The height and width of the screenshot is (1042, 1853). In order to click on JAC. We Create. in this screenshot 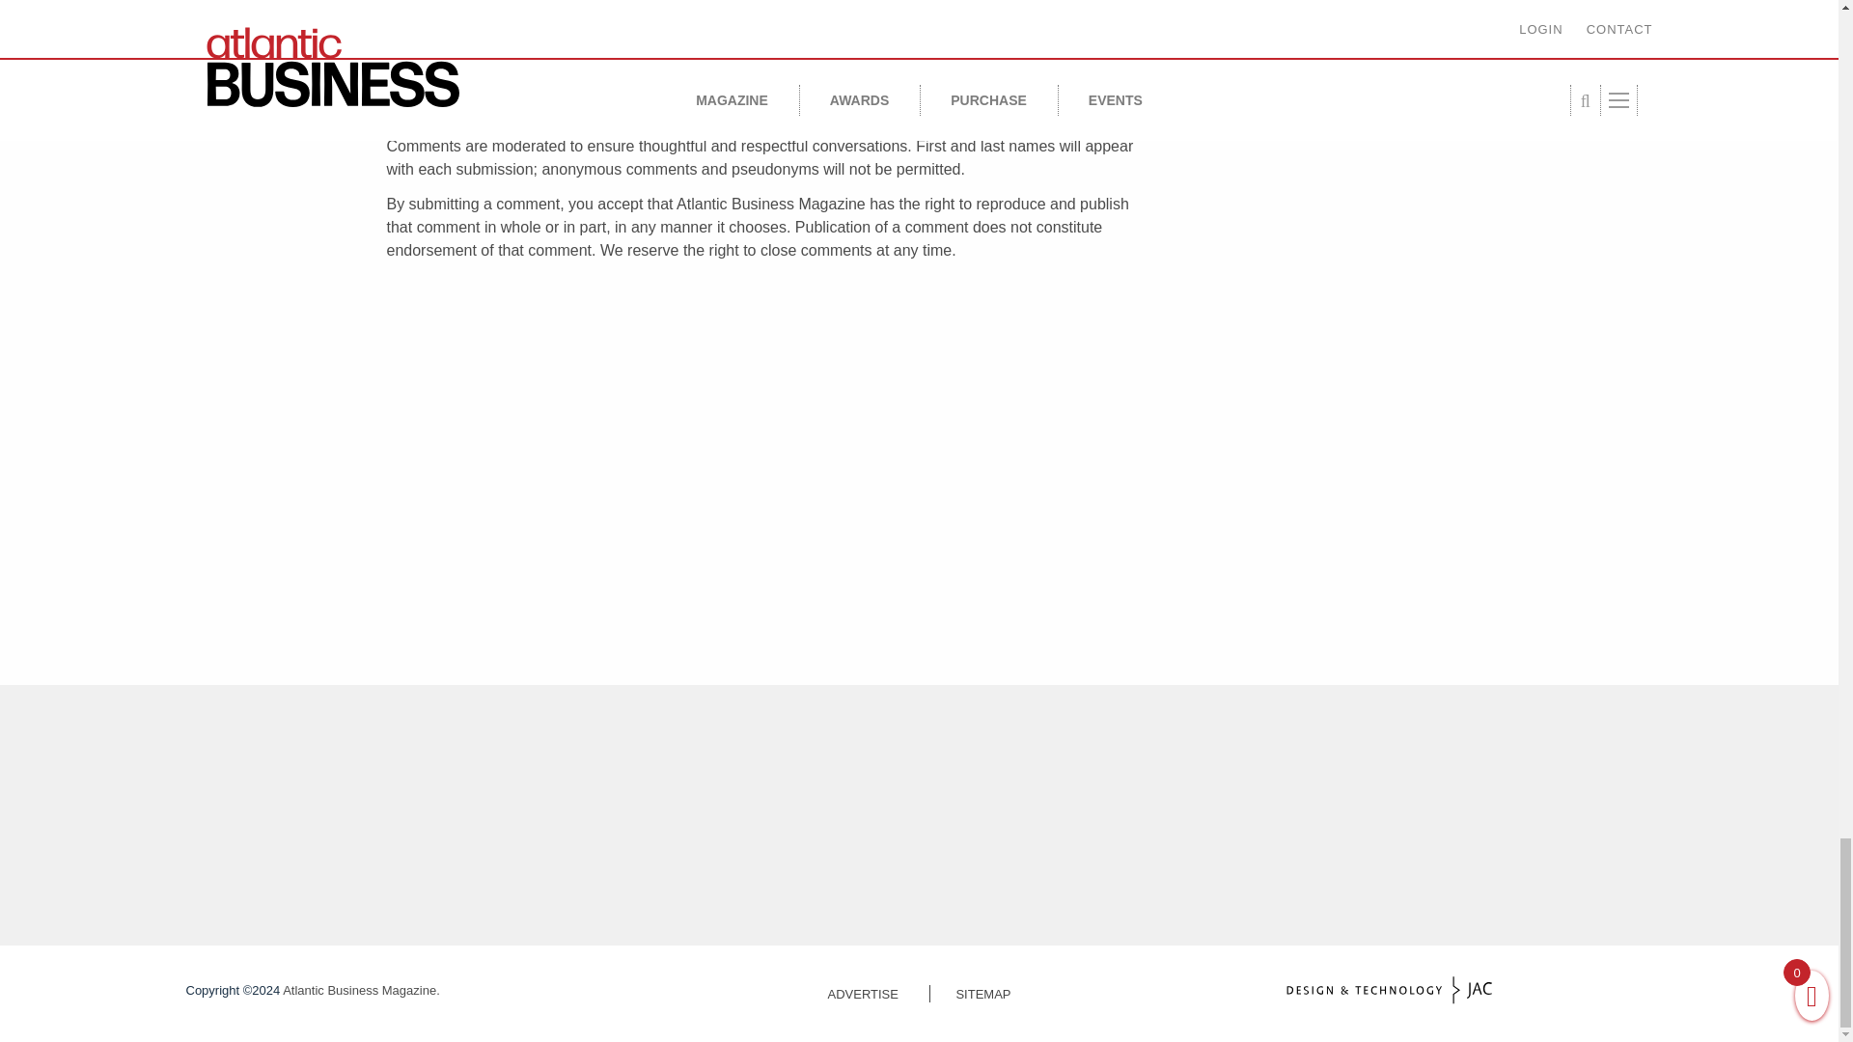, I will do `click(1388, 990)`.